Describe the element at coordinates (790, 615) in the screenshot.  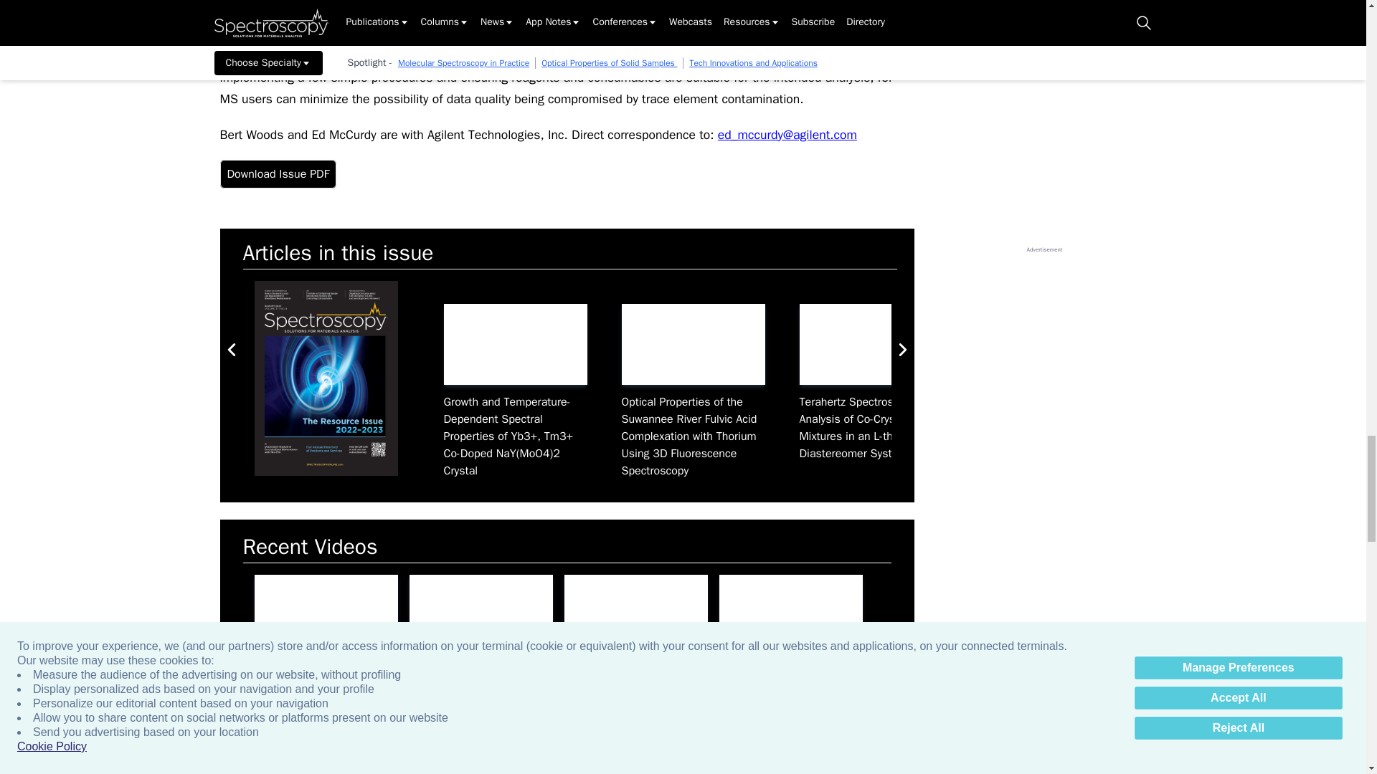
I see `John Burgener of Burgener Research Inc.` at that location.